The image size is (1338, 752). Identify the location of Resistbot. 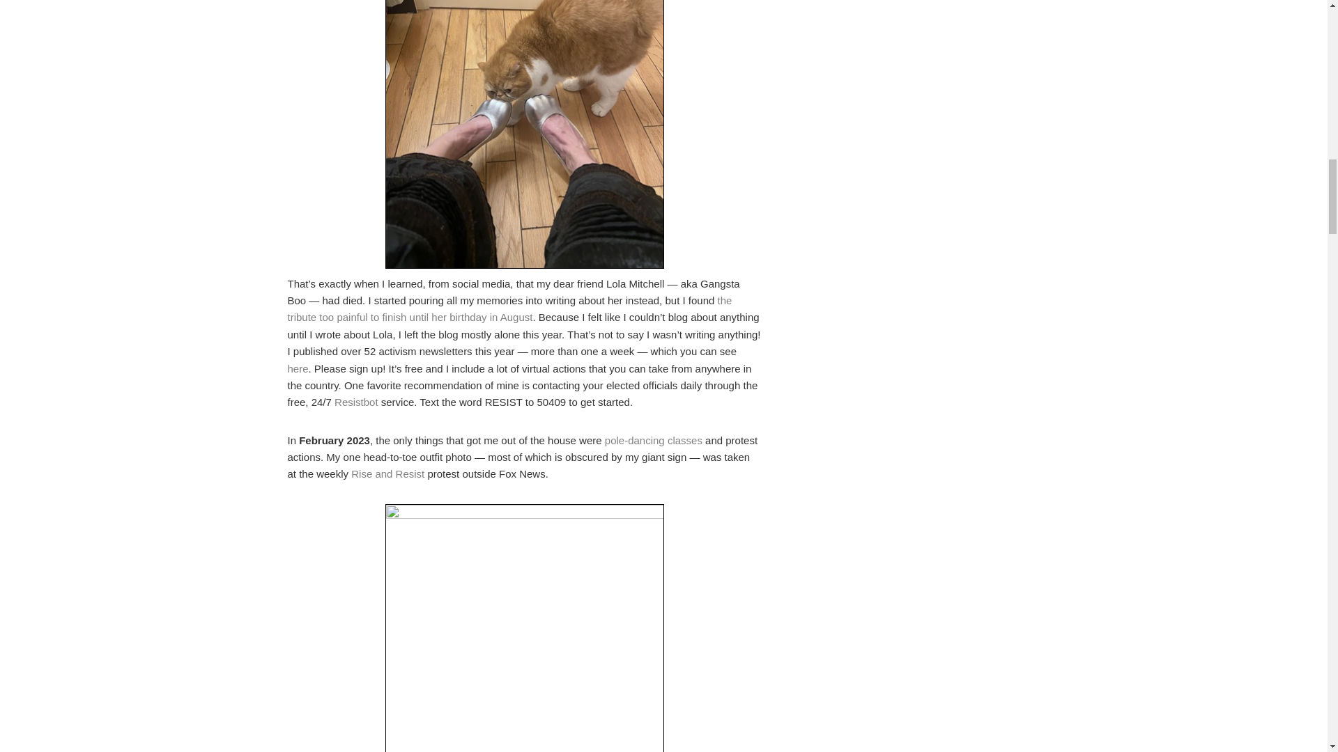
(358, 402).